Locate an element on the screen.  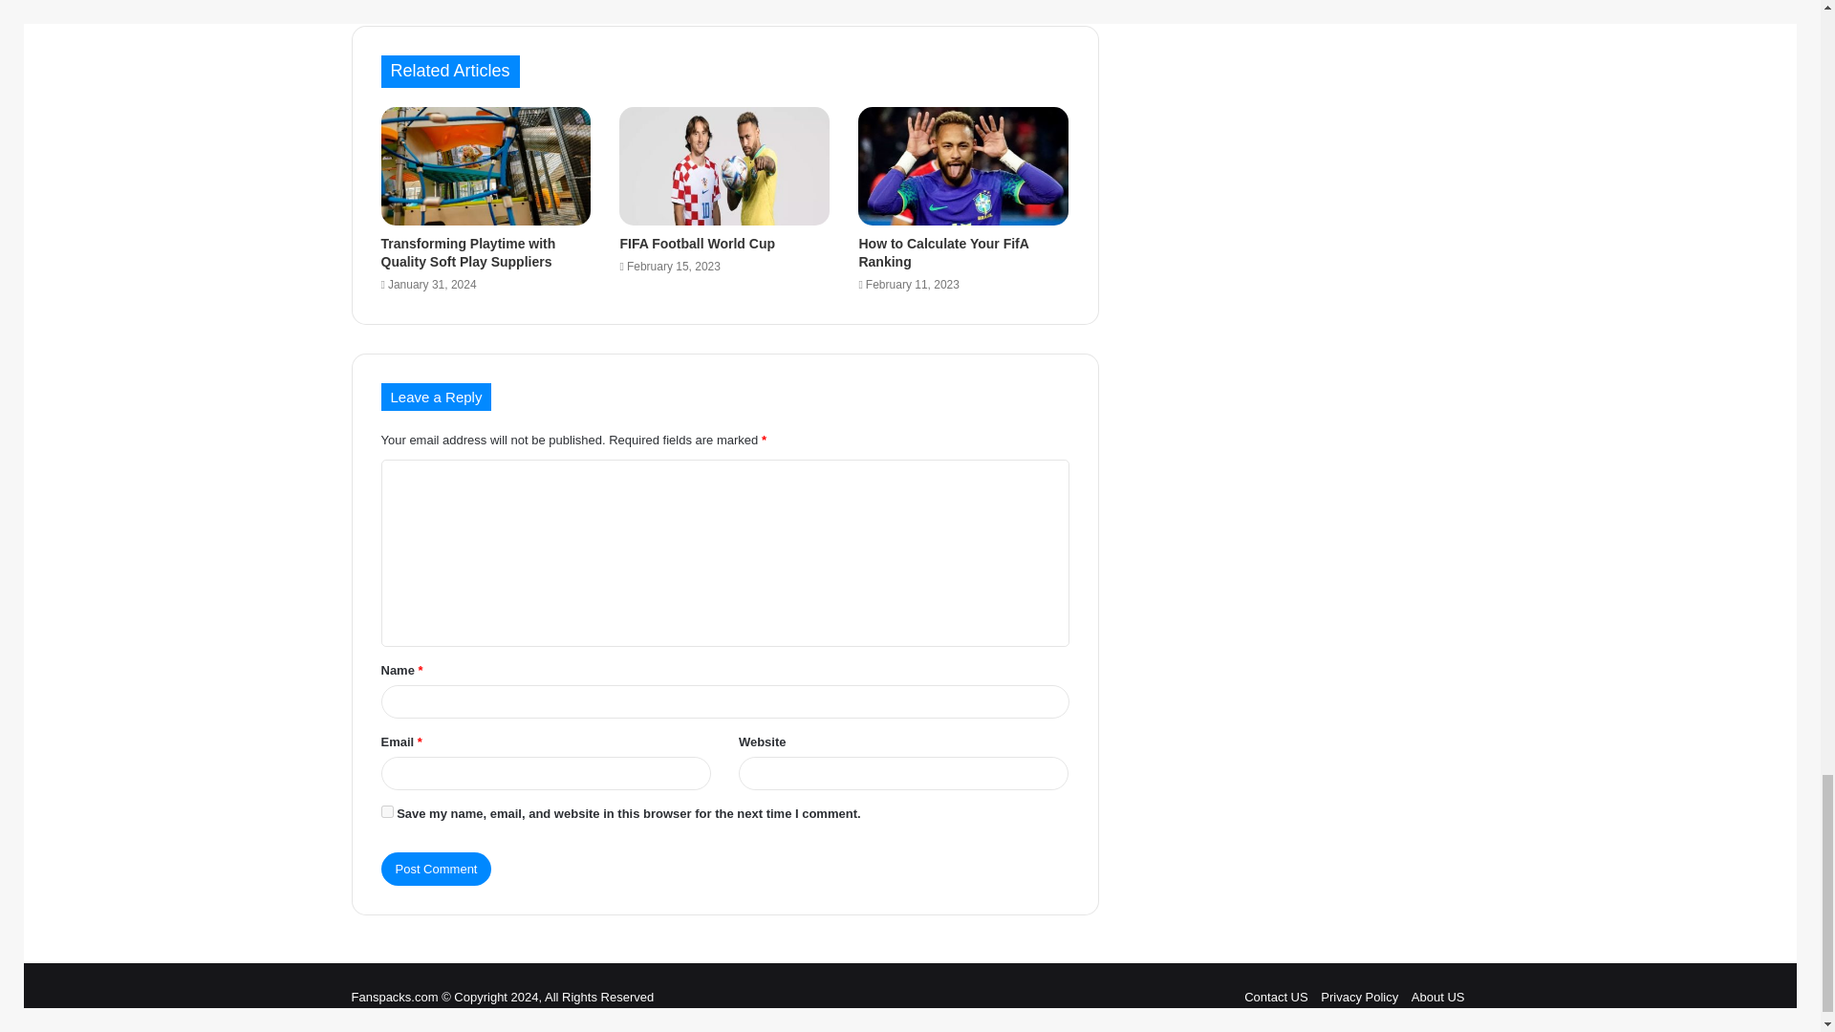
Post Comment is located at coordinates (436, 869).